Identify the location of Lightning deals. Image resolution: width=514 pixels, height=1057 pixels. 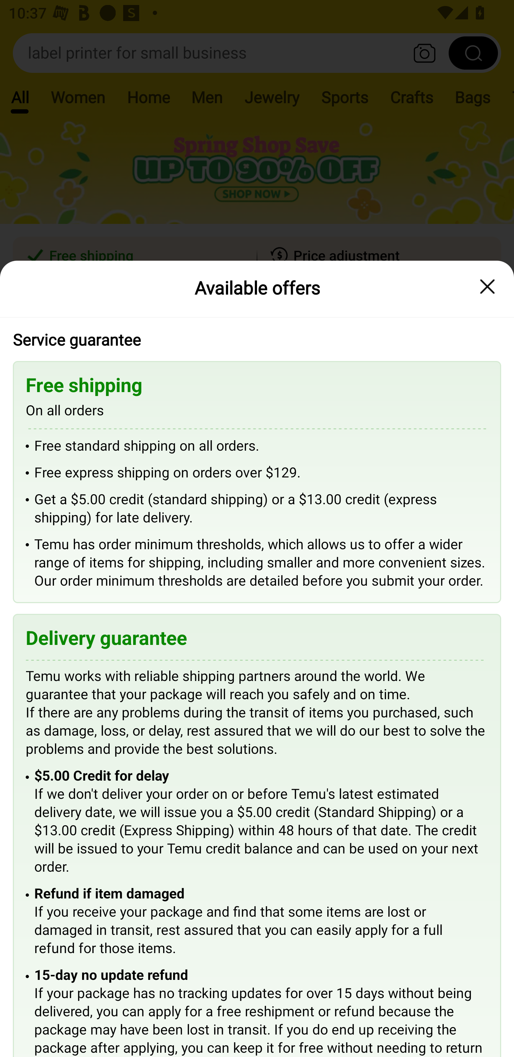
(256, 354).